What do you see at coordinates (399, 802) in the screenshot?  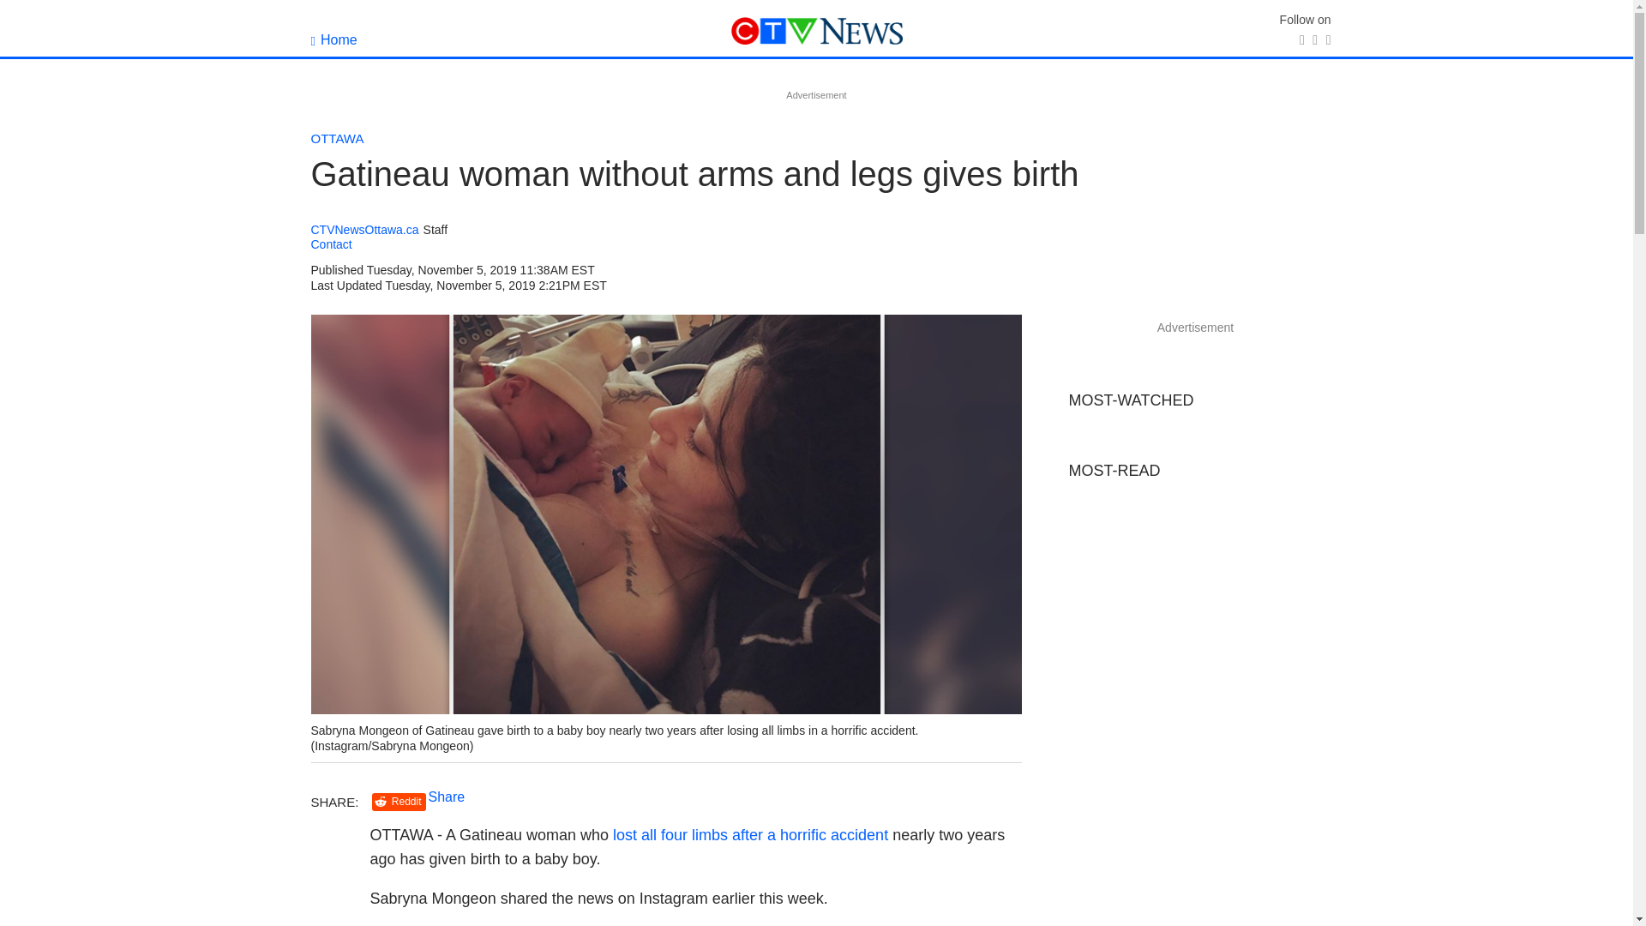 I see `Reddit` at bounding box center [399, 802].